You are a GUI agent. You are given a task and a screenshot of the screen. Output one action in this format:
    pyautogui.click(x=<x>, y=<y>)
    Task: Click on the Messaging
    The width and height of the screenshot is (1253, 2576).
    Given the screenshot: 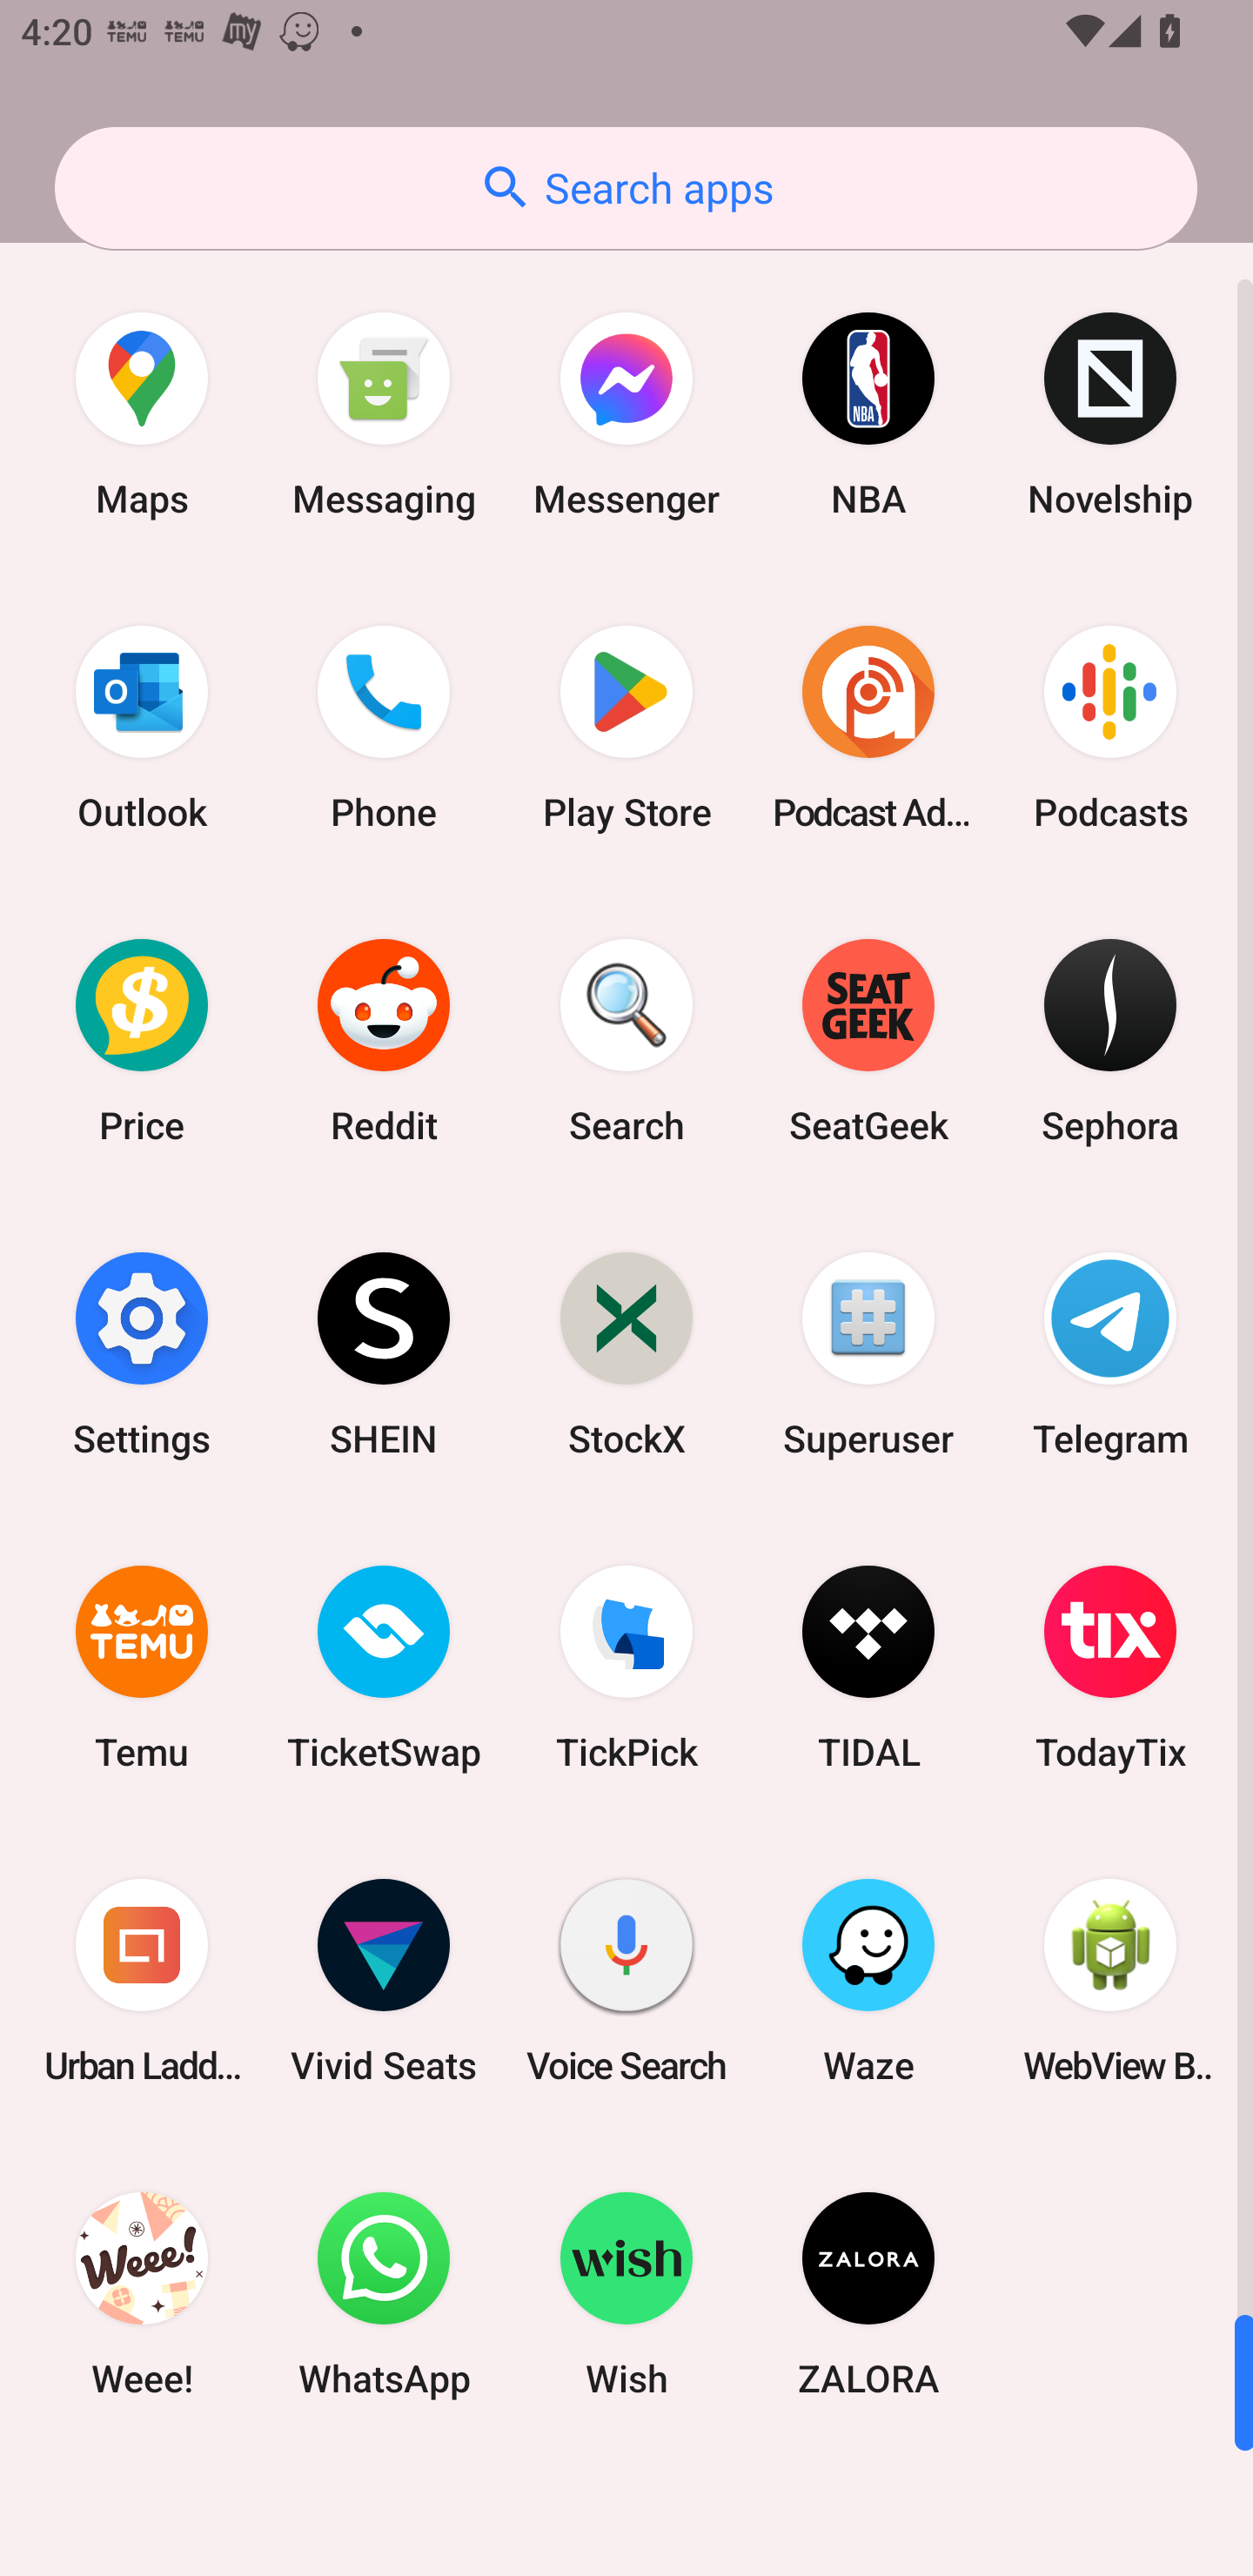 What is the action you would take?
    pyautogui.click(x=384, y=414)
    